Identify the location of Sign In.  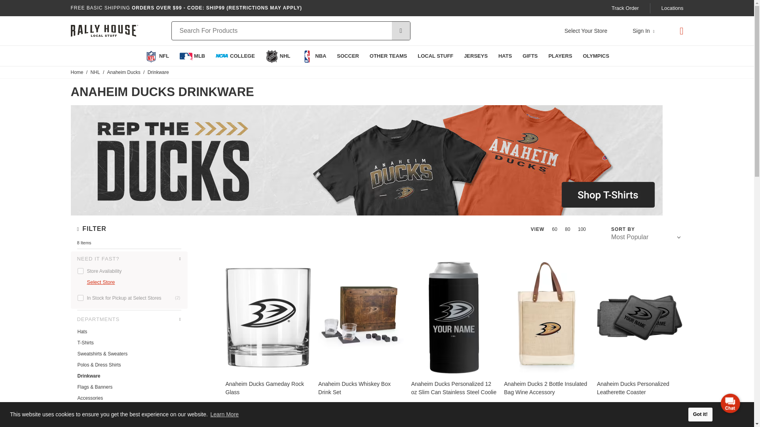
(643, 31).